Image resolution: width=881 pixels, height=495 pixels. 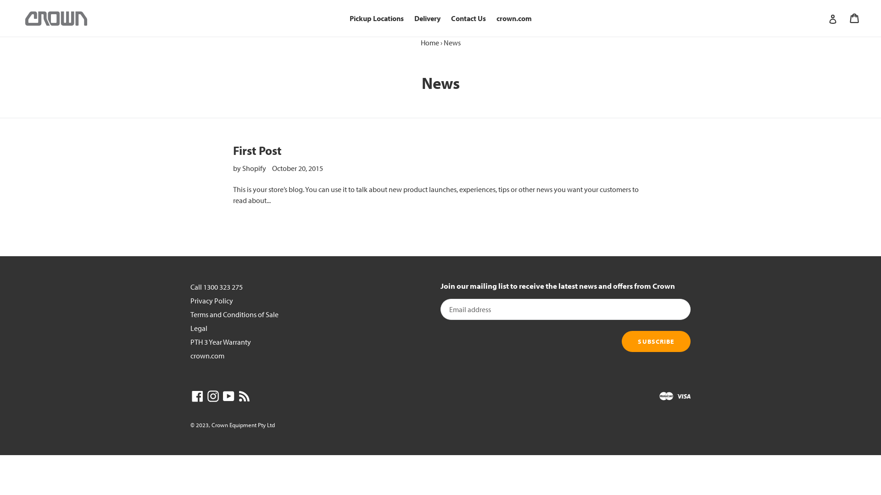 What do you see at coordinates (468, 18) in the screenshot?
I see `Contact Us` at bounding box center [468, 18].